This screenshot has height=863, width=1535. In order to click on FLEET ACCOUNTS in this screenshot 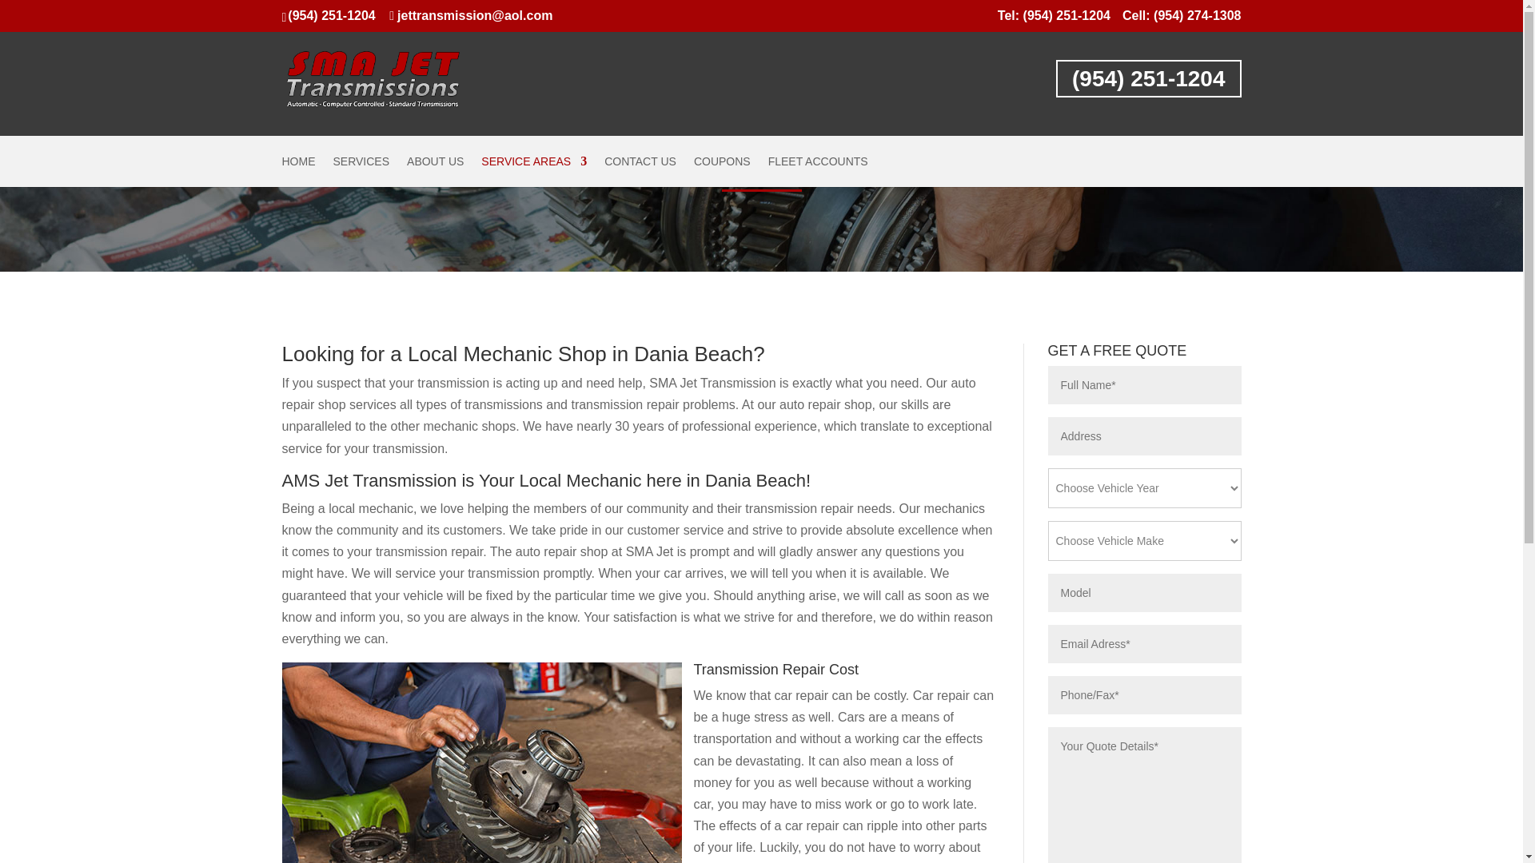, I will do `click(819, 171)`.